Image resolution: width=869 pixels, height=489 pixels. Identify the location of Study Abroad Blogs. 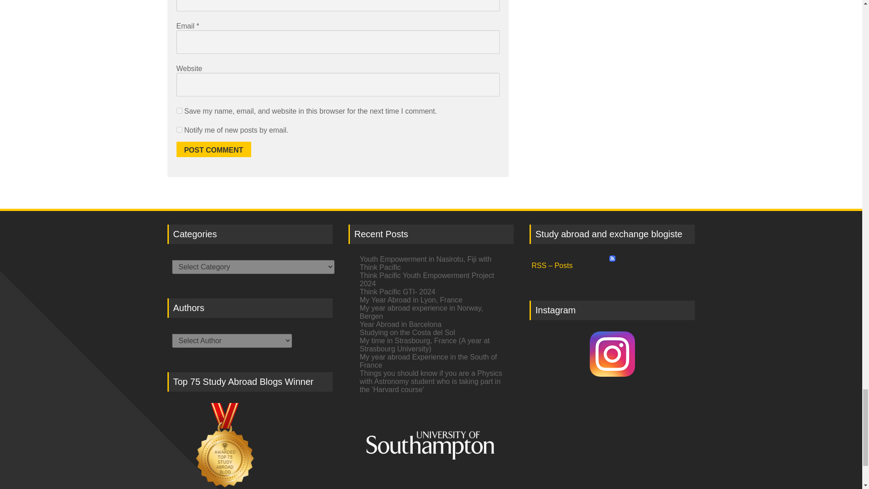
(250, 446).